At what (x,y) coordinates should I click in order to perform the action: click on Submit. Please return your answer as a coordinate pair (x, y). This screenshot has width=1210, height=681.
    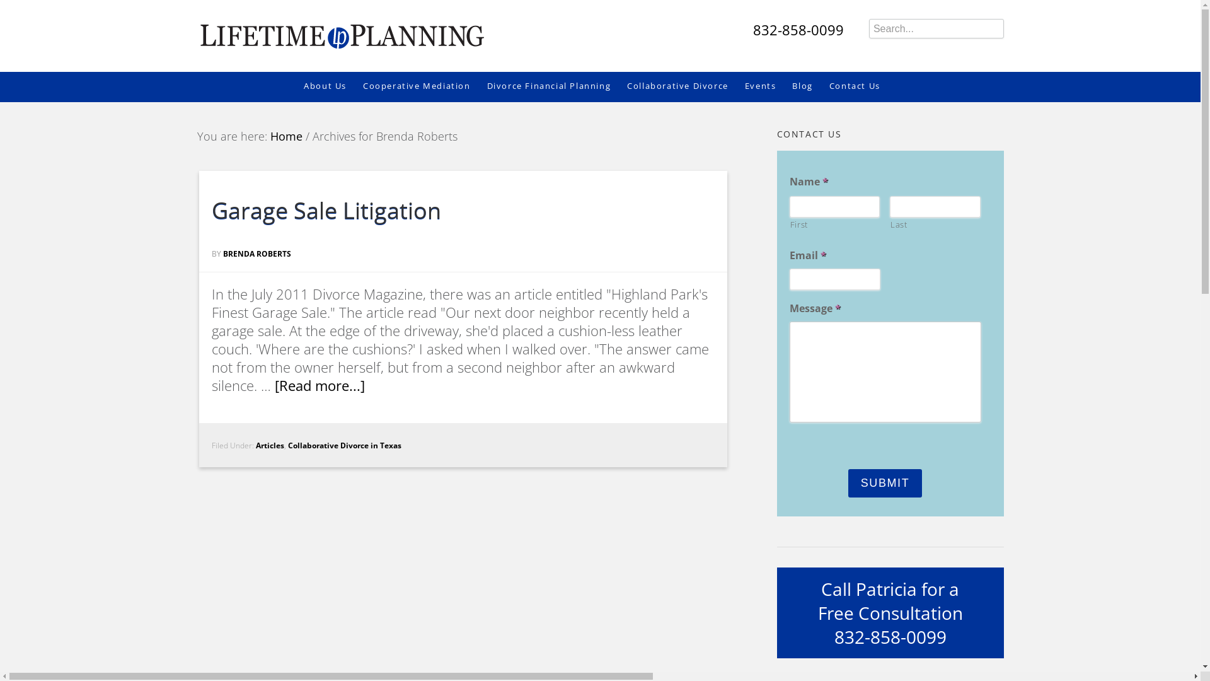
    Looking at the image, I should click on (885, 483).